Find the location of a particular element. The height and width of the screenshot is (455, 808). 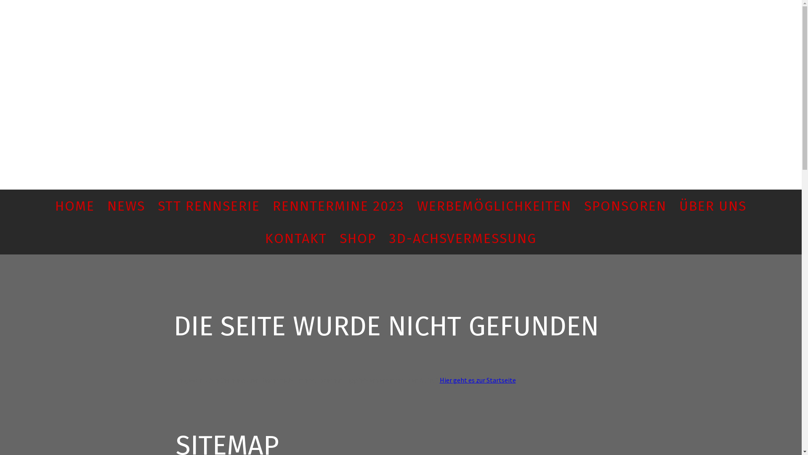

STT RENNSERIE is located at coordinates (209, 206).